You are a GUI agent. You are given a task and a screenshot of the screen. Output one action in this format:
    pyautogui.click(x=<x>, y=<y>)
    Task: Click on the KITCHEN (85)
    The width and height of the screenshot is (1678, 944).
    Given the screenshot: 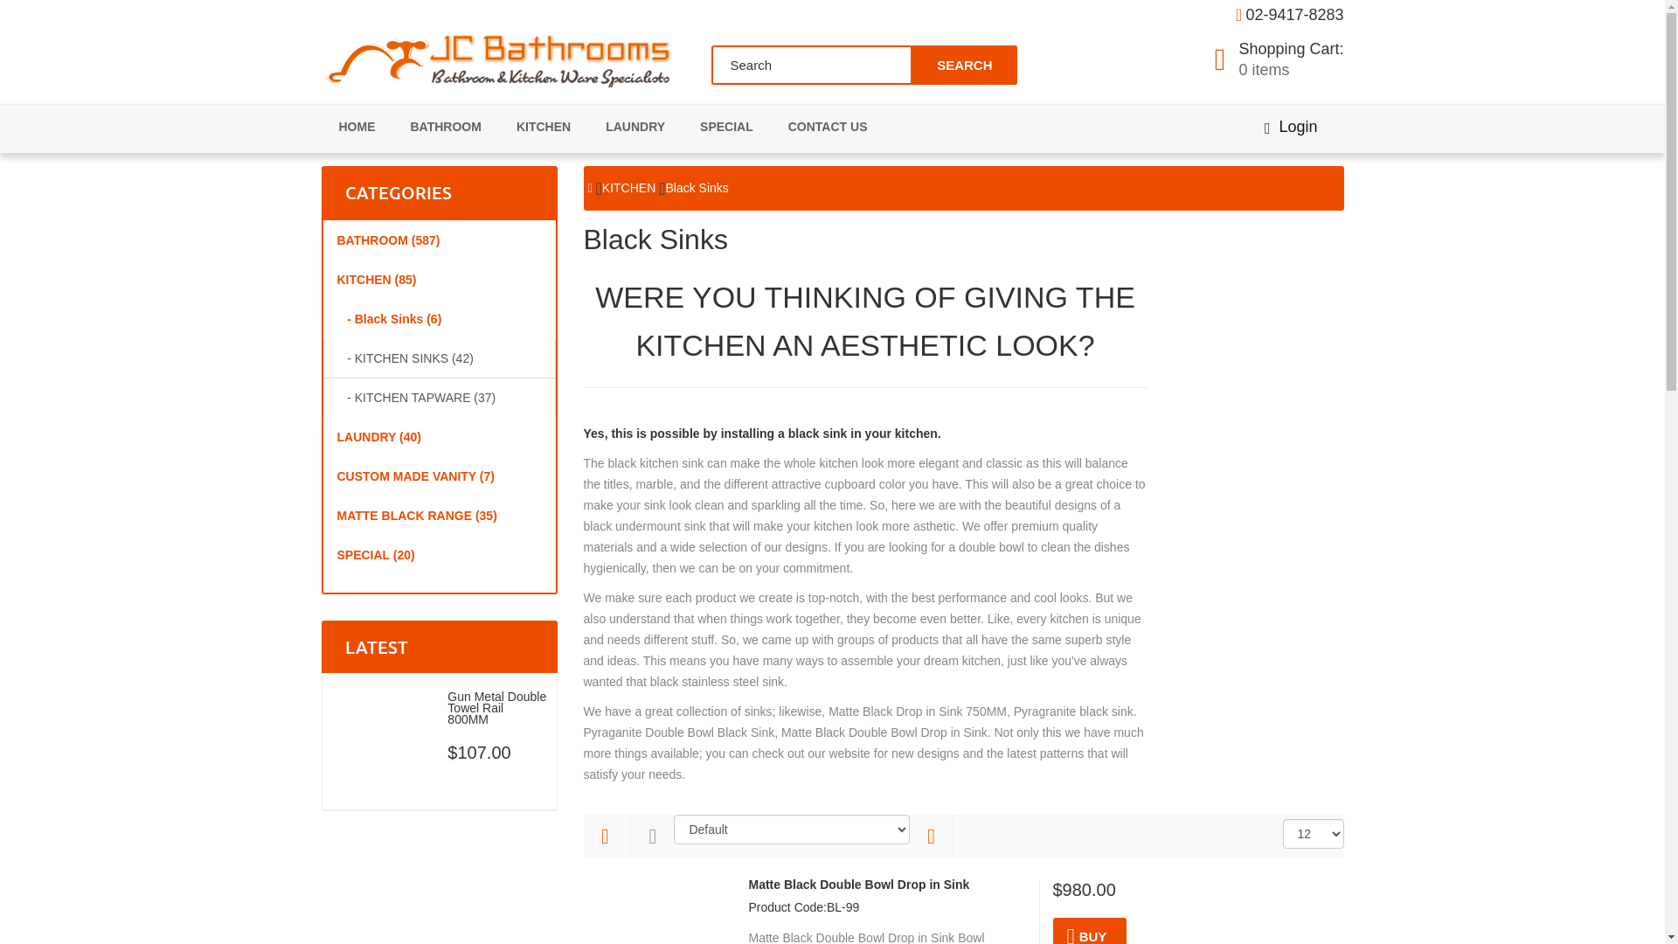 What is the action you would take?
    pyautogui.click(x=440, y=280)
    